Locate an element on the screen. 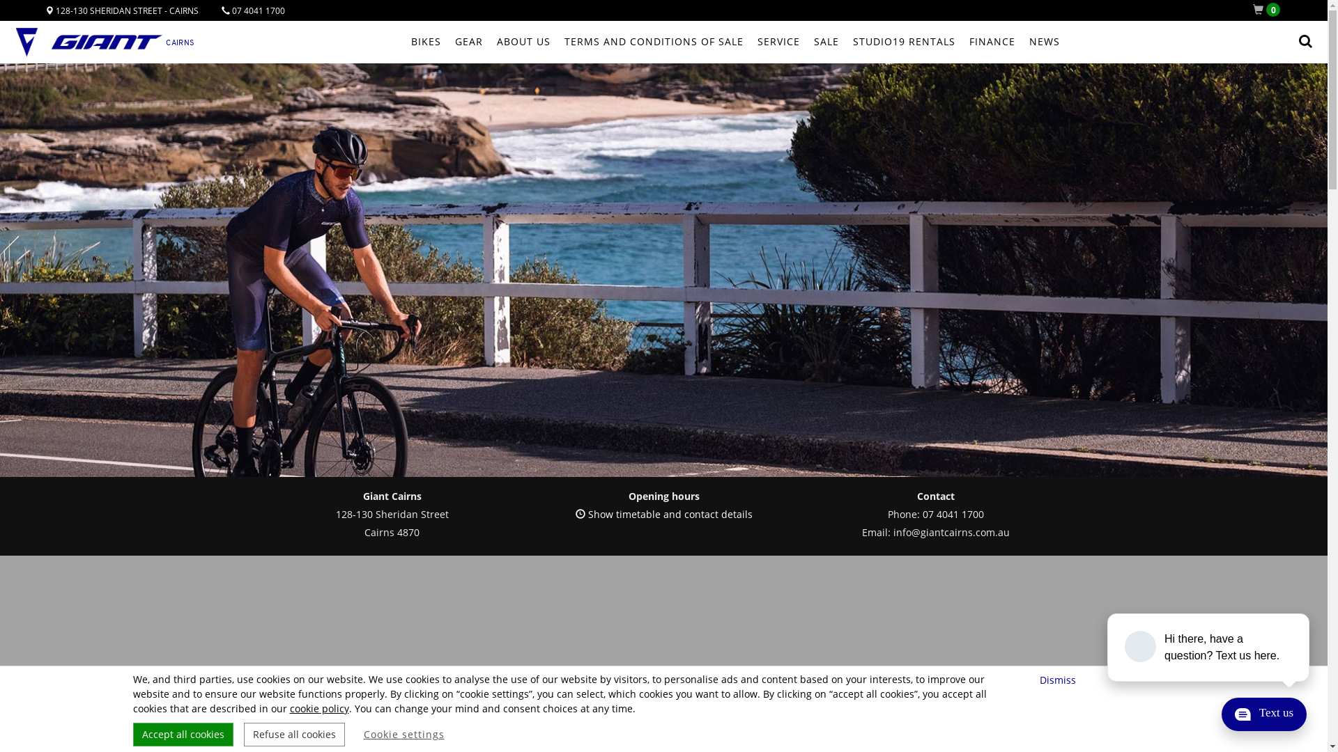 This screenshot has width=1338, height=752. Accept all cookies is located at coordinates (183, 735).